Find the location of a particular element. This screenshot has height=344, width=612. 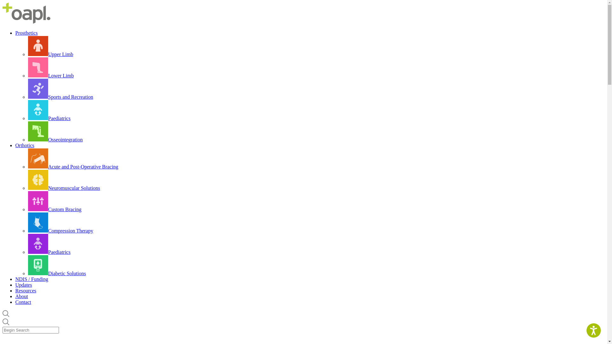

Neuromuscular Solutions is located at coordinates (64, 188).